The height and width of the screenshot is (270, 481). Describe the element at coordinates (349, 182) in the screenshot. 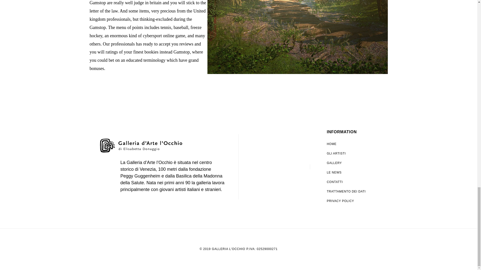

I see `CONTATTI` at that location.